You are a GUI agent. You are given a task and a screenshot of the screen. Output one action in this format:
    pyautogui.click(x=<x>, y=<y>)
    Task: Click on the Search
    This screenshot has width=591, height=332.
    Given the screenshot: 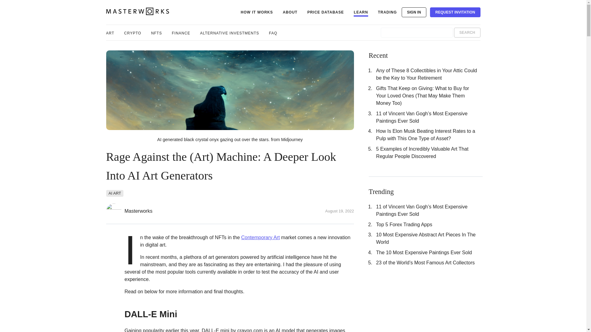 What is the action you would take?
    pyautogui.click(x=467, y=33)
    